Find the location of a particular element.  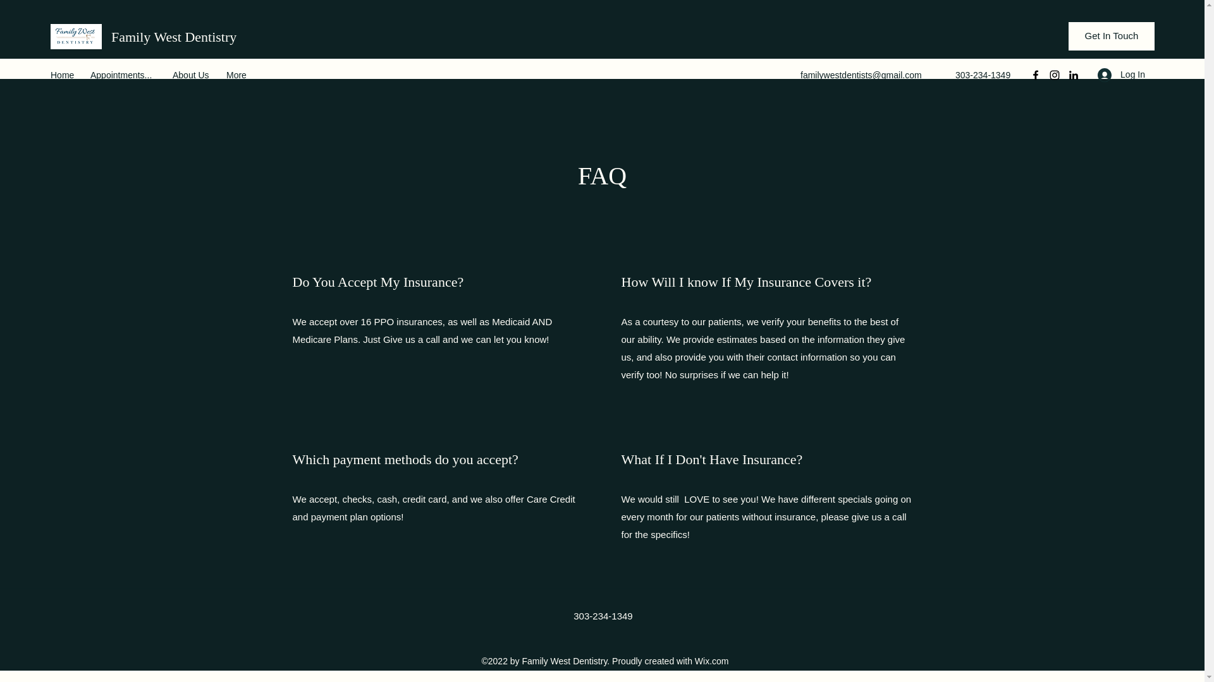

Home is located at coordinates (63, 75).